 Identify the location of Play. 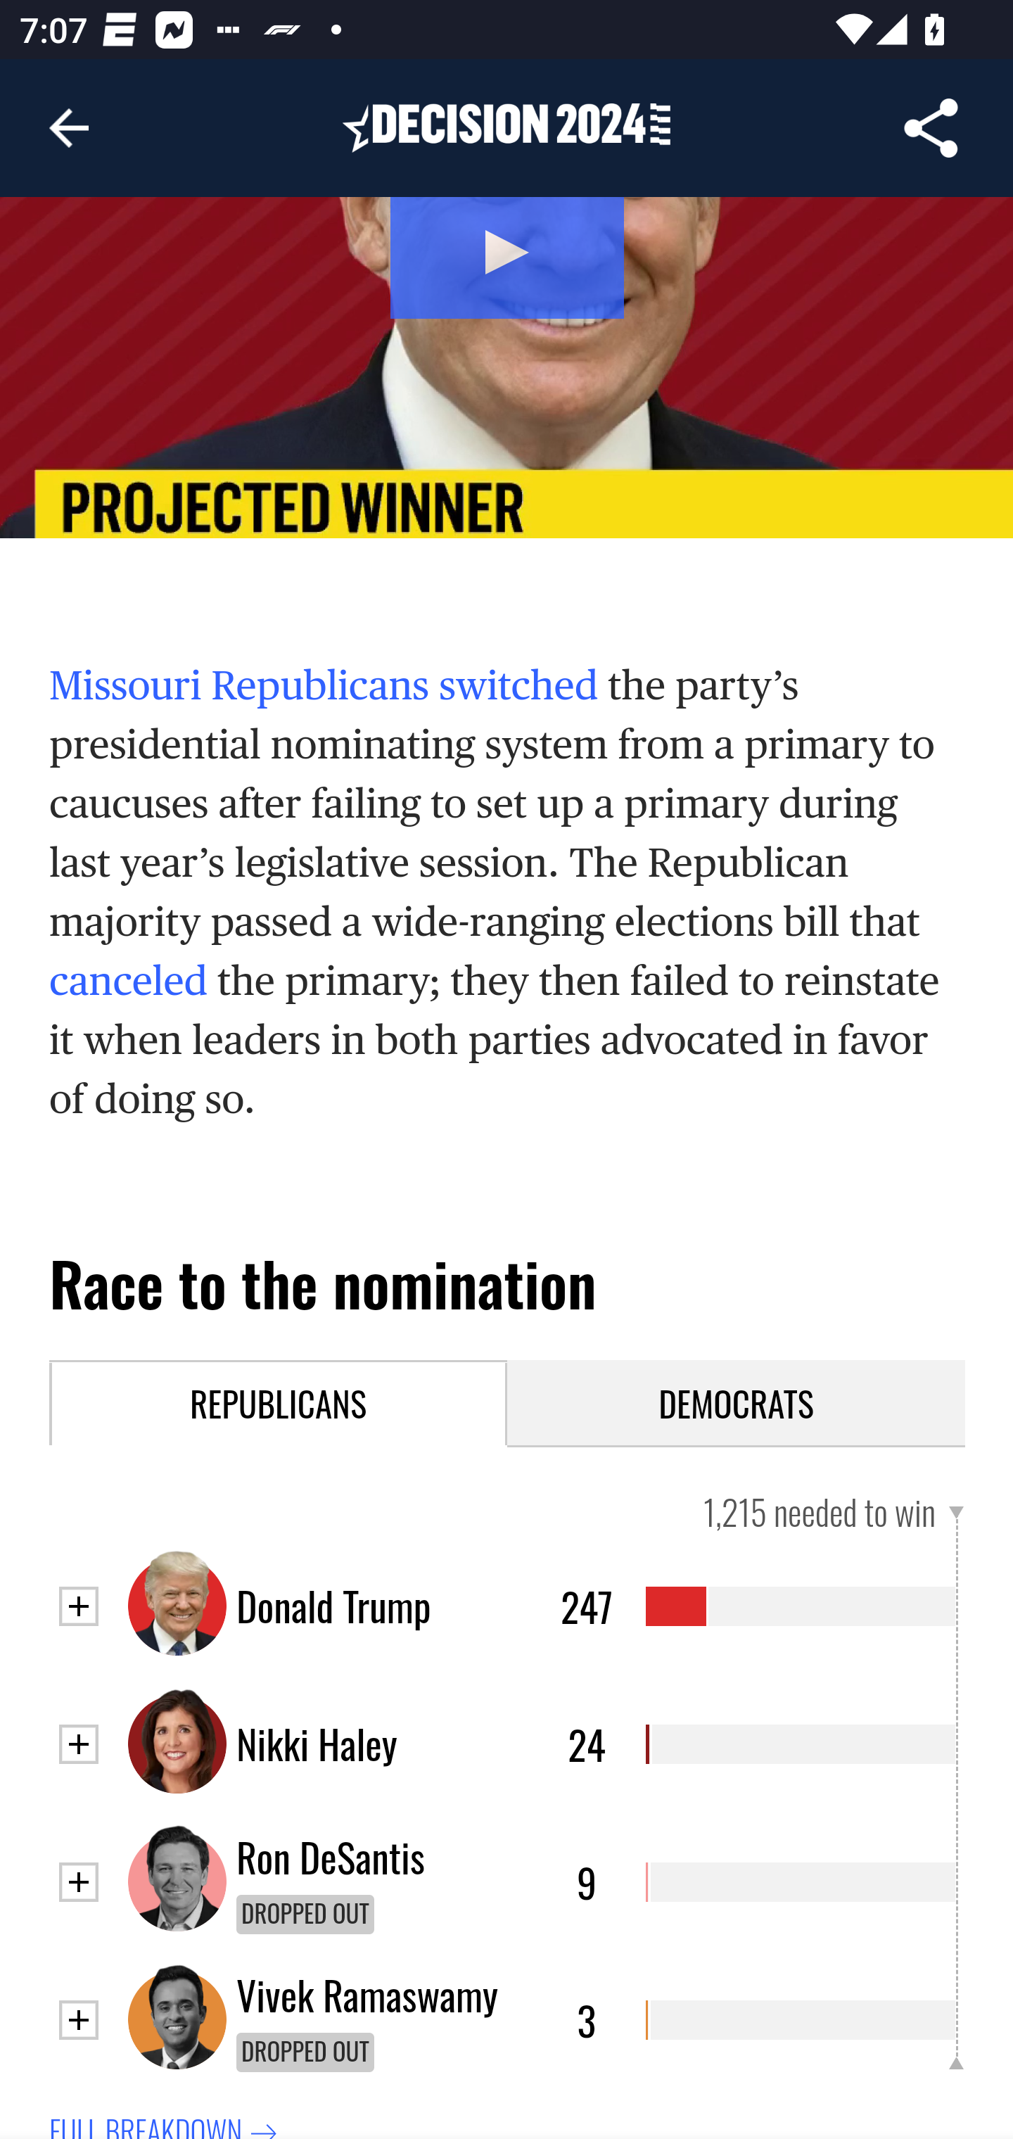
(507, 369).